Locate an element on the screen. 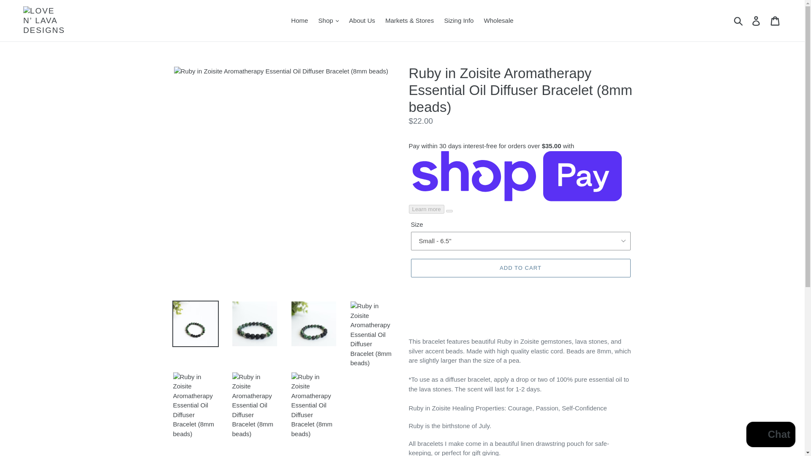  Cart is located at coordinates (776, 21).